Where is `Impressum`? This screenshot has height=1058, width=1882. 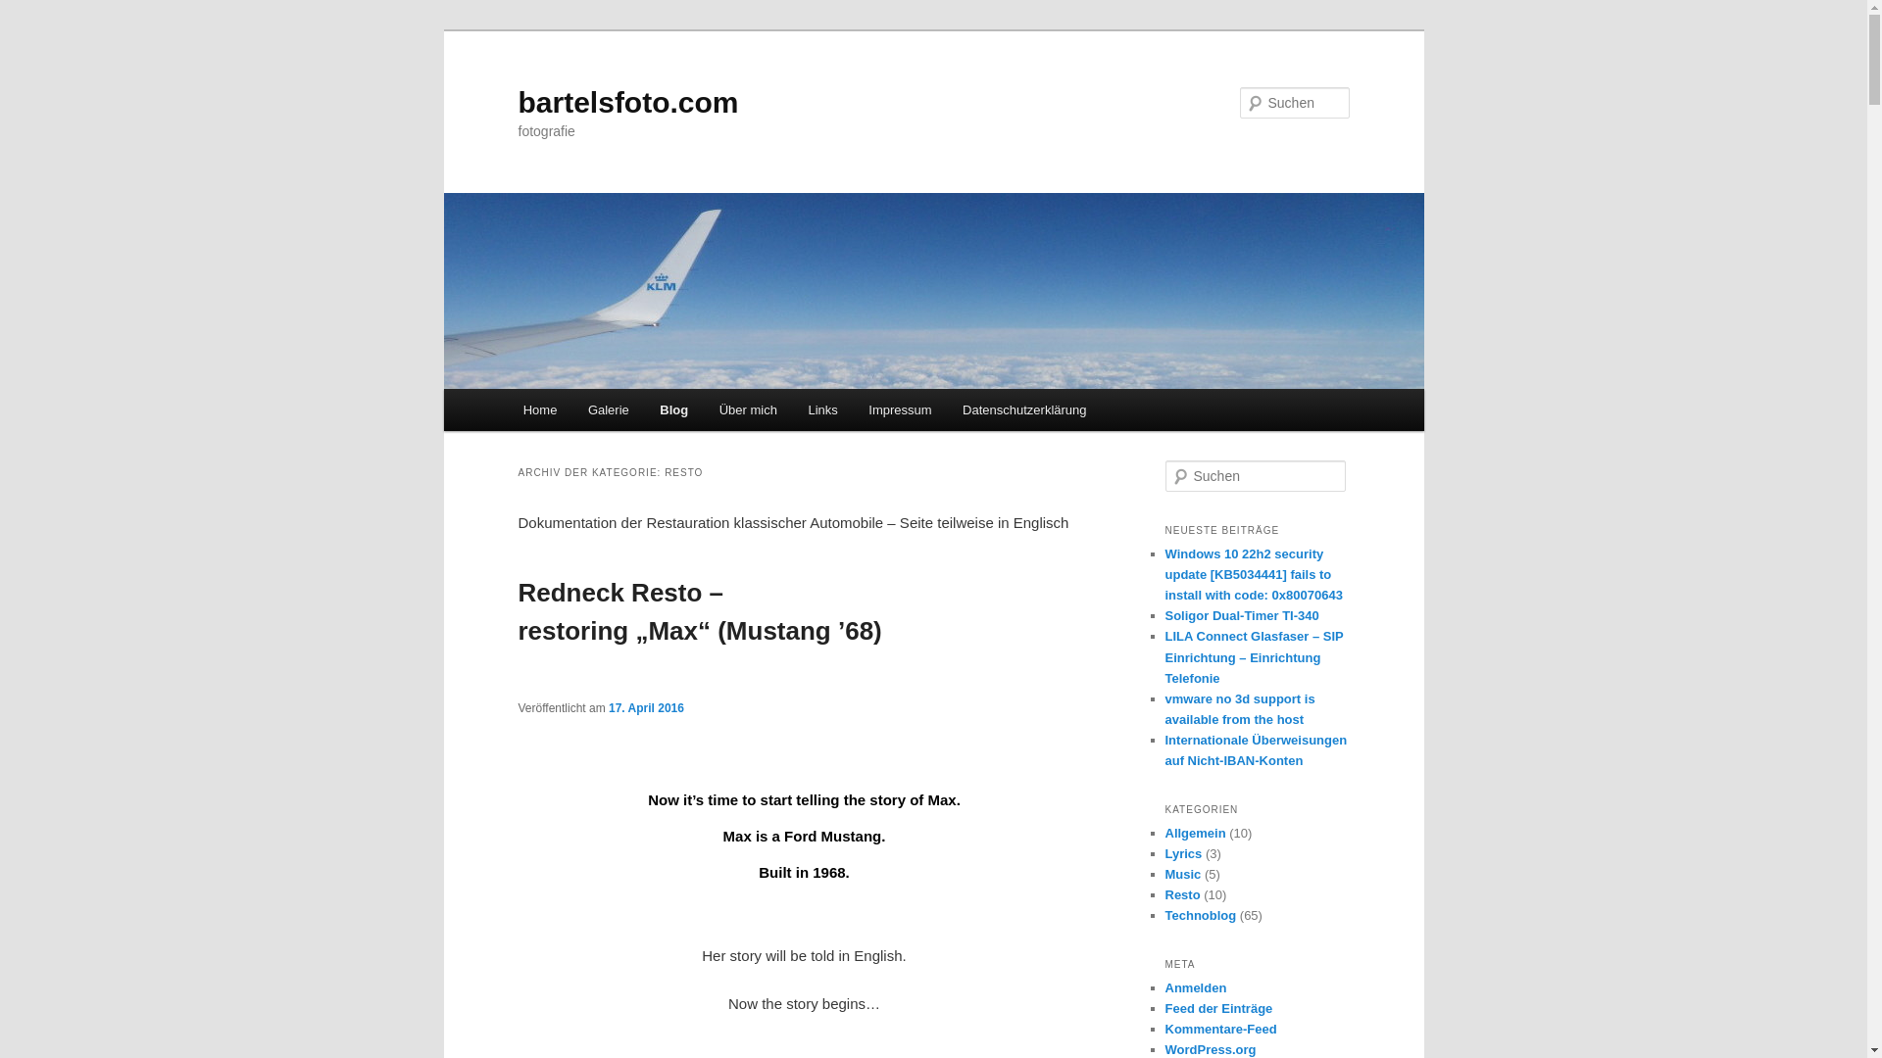 Impressum is located at coordinates (901, 409).